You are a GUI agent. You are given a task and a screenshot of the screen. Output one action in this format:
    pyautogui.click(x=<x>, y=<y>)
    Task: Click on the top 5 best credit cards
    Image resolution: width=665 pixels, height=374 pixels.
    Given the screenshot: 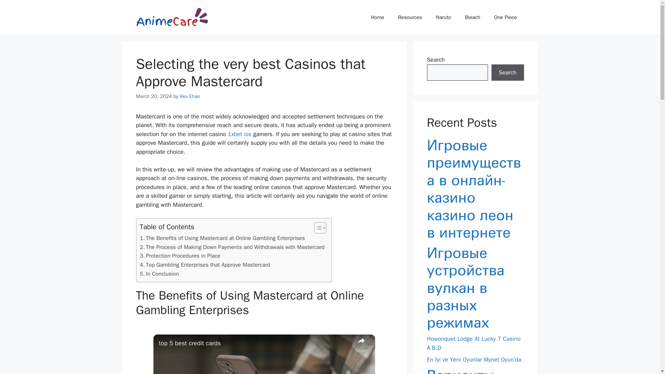 What is the action you would take?
    pyautogui.click(x=255, y=344)
    